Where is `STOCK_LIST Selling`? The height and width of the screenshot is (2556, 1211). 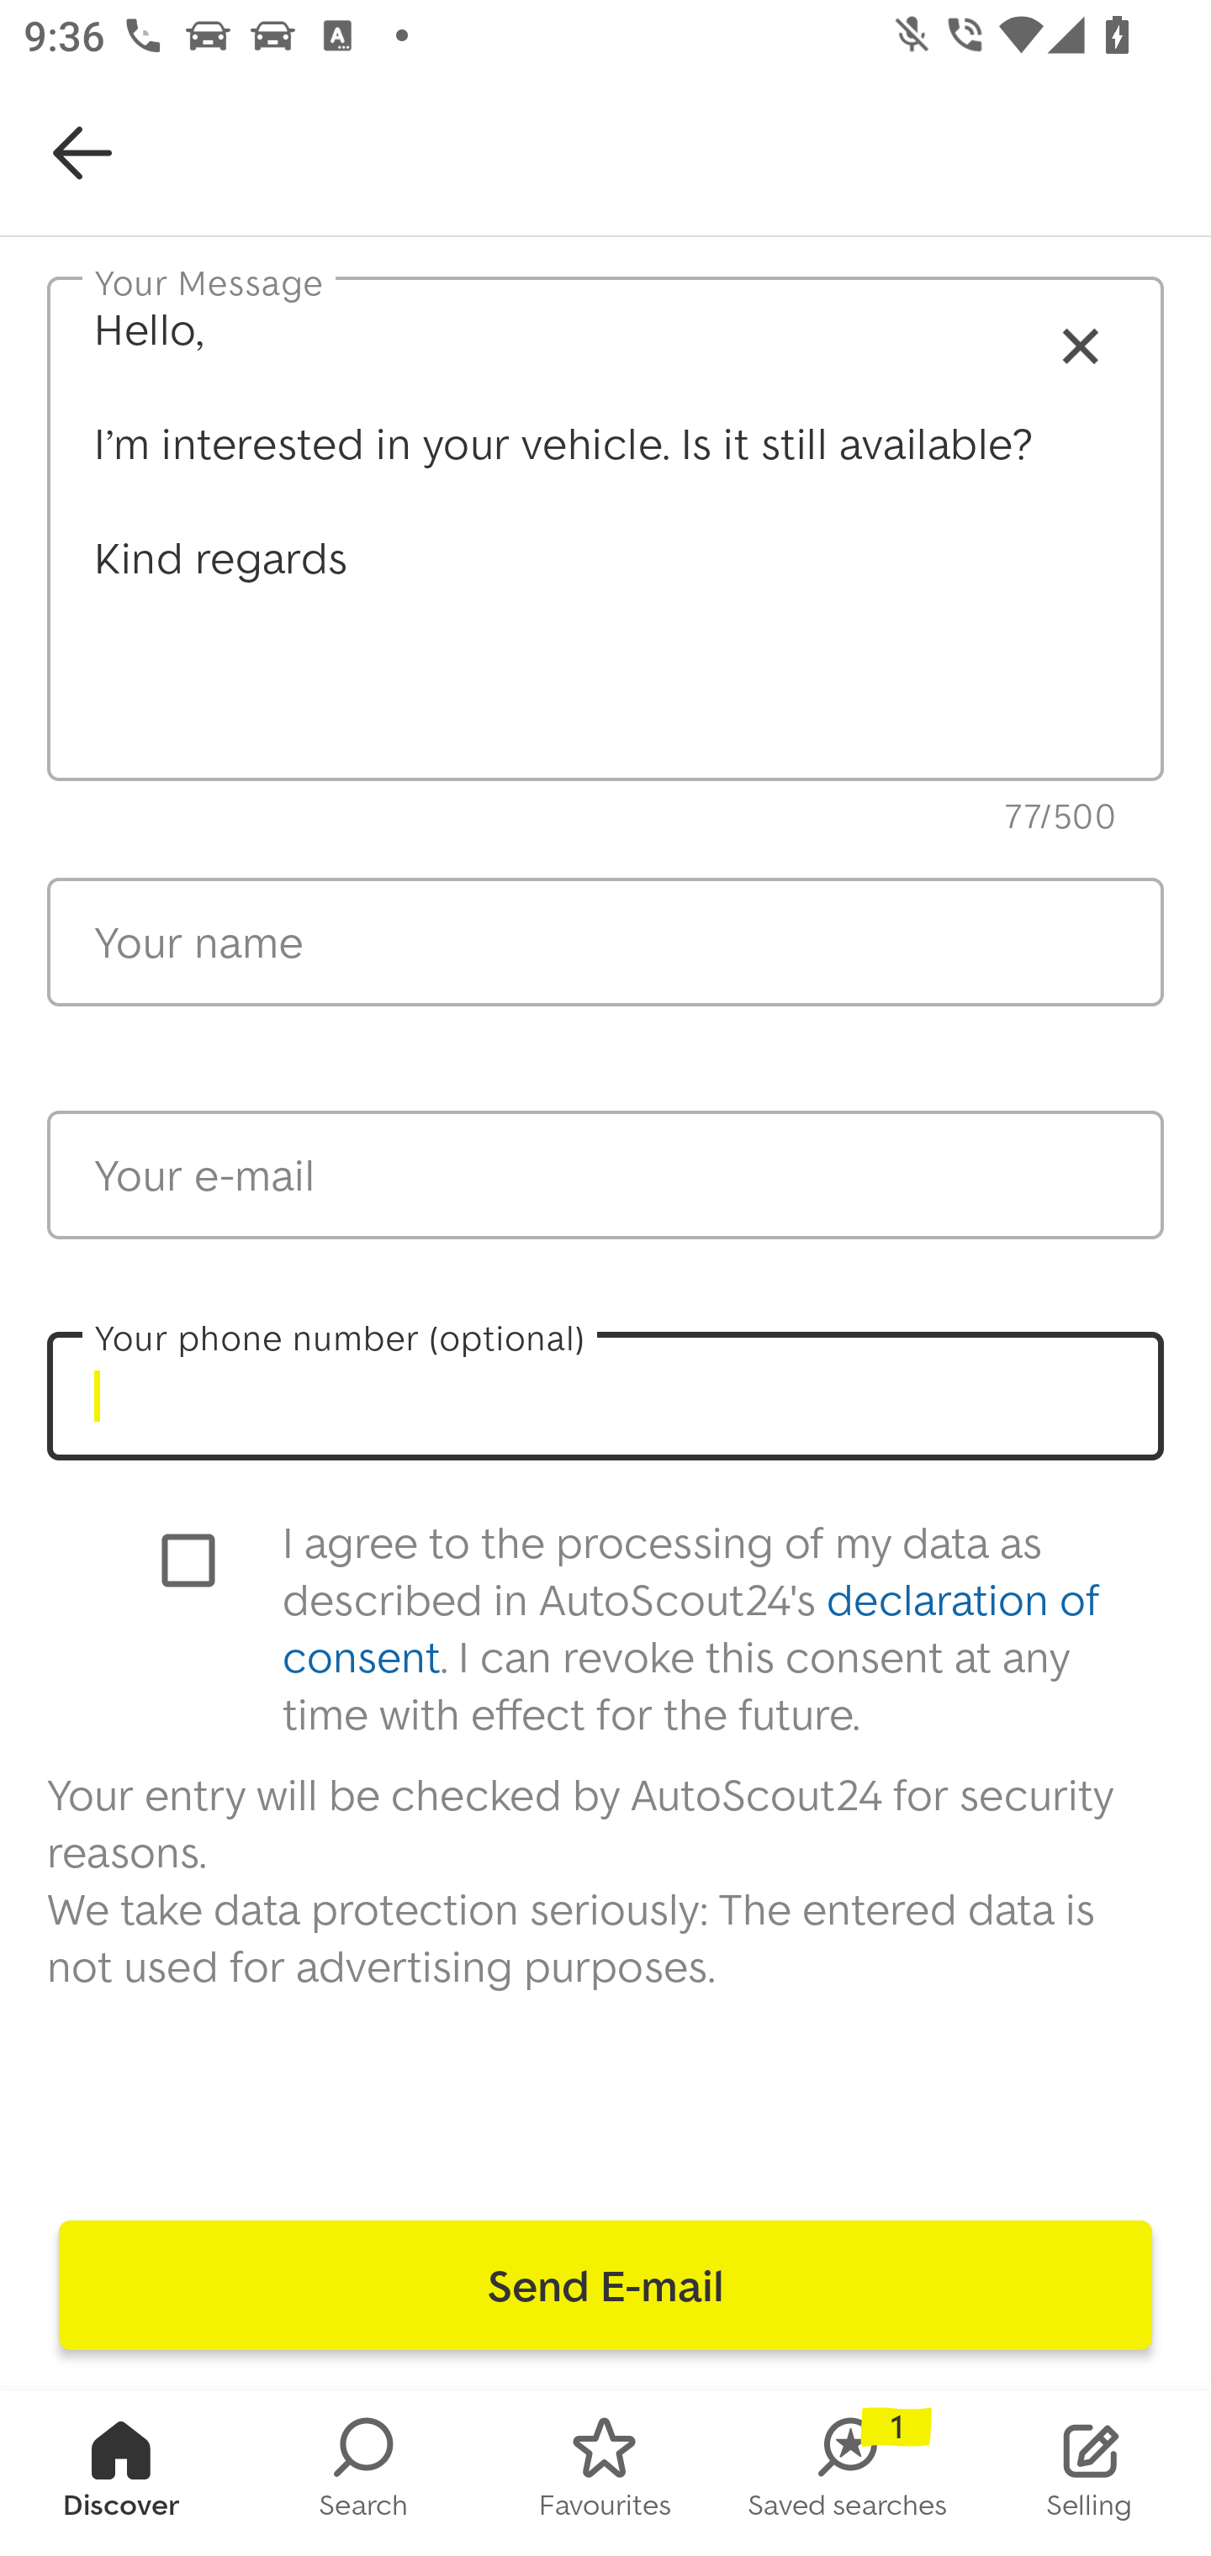 STOCK_LIST Selling is located at coordinates (1090, 2474).